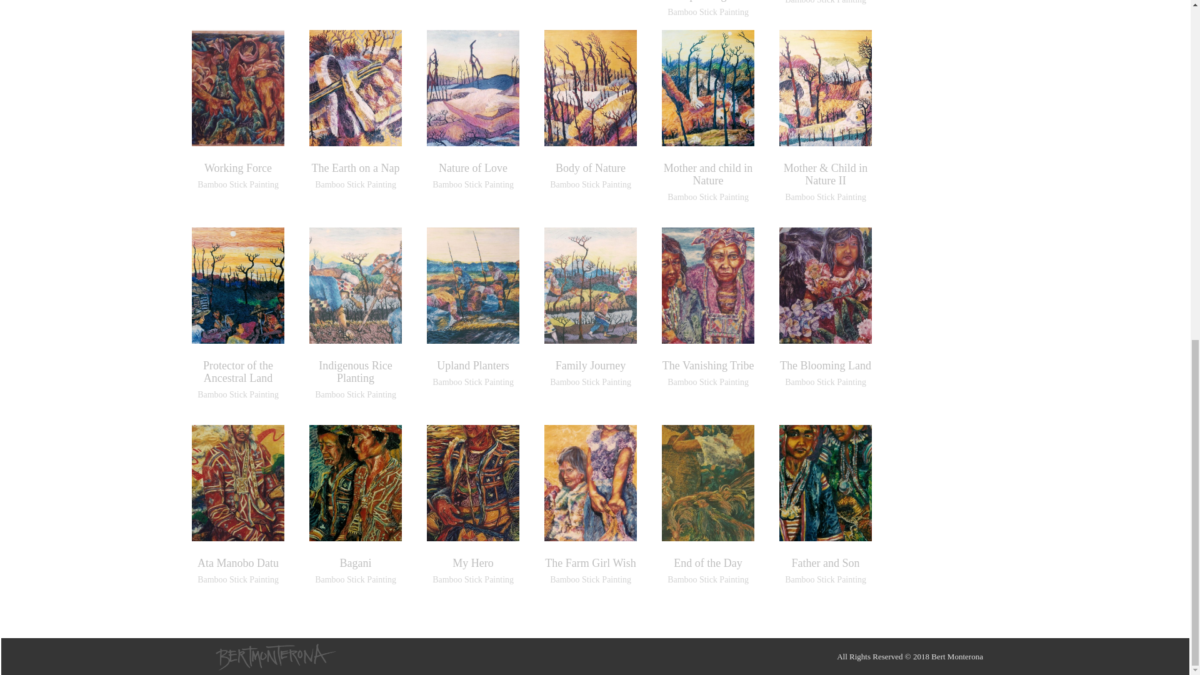 This screenshot has width=1200, height=675. Describe the element at coordinates (237, 167) in the screenshot. I see `Working Force` at that location.